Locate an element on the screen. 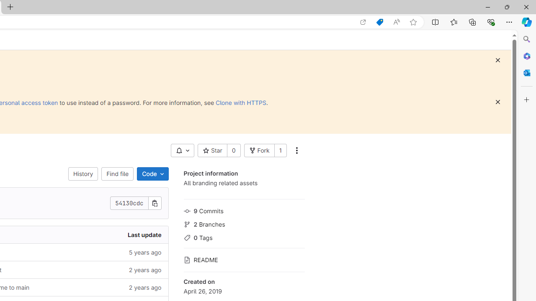 The width and height of the screenshot is (536, 301).  Star is located at coordinates (212, 150).